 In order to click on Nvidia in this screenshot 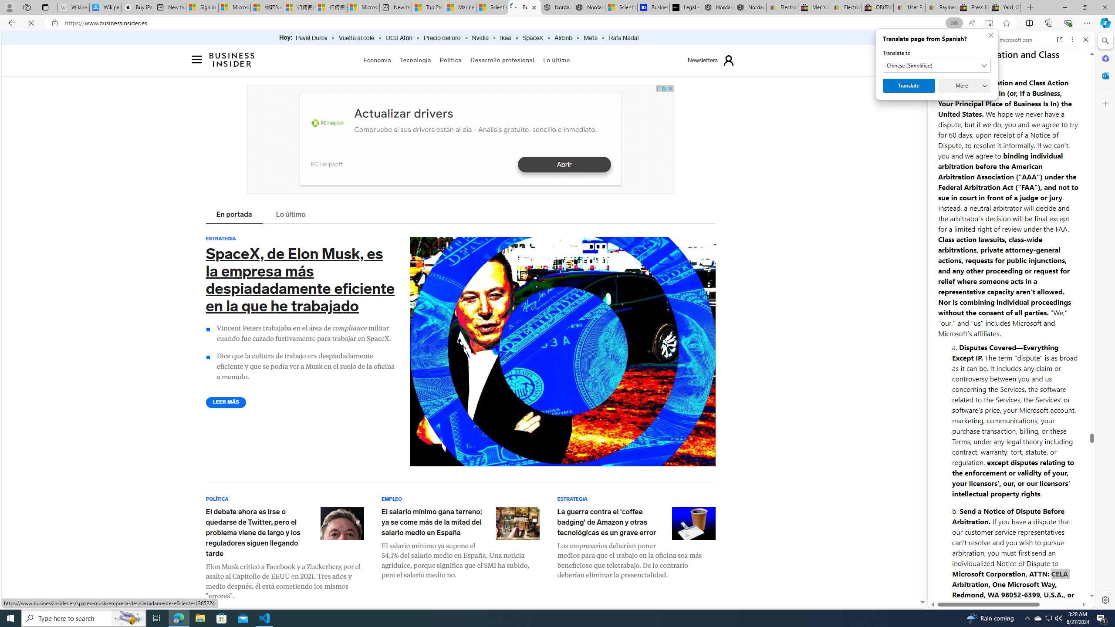, I will do `click(480, 38)`.